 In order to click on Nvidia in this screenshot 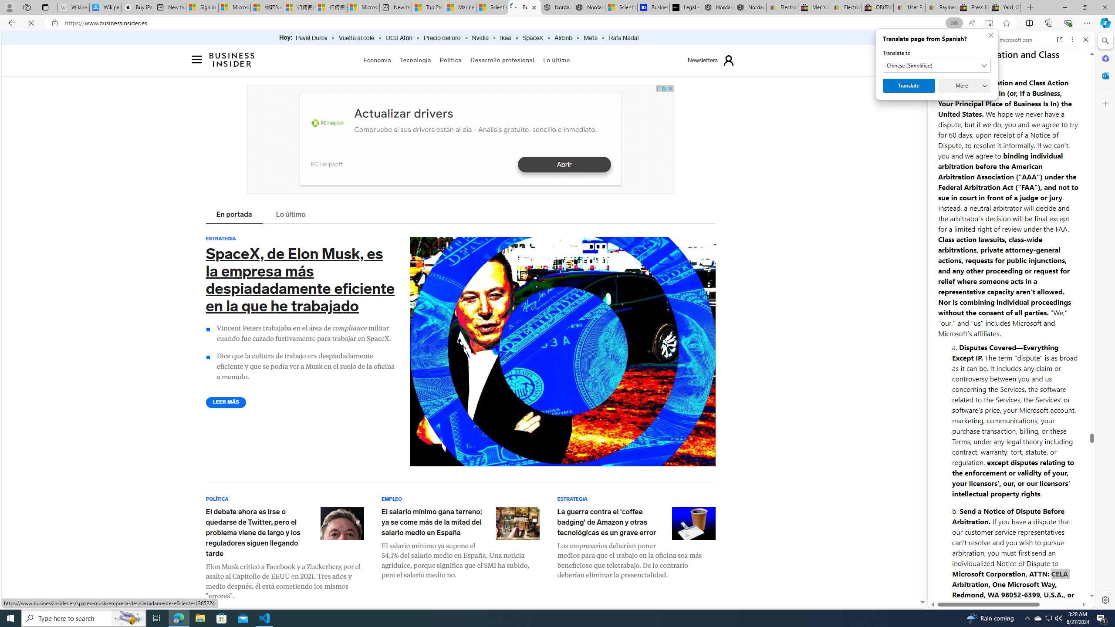, I will do `click(480, 38)`.